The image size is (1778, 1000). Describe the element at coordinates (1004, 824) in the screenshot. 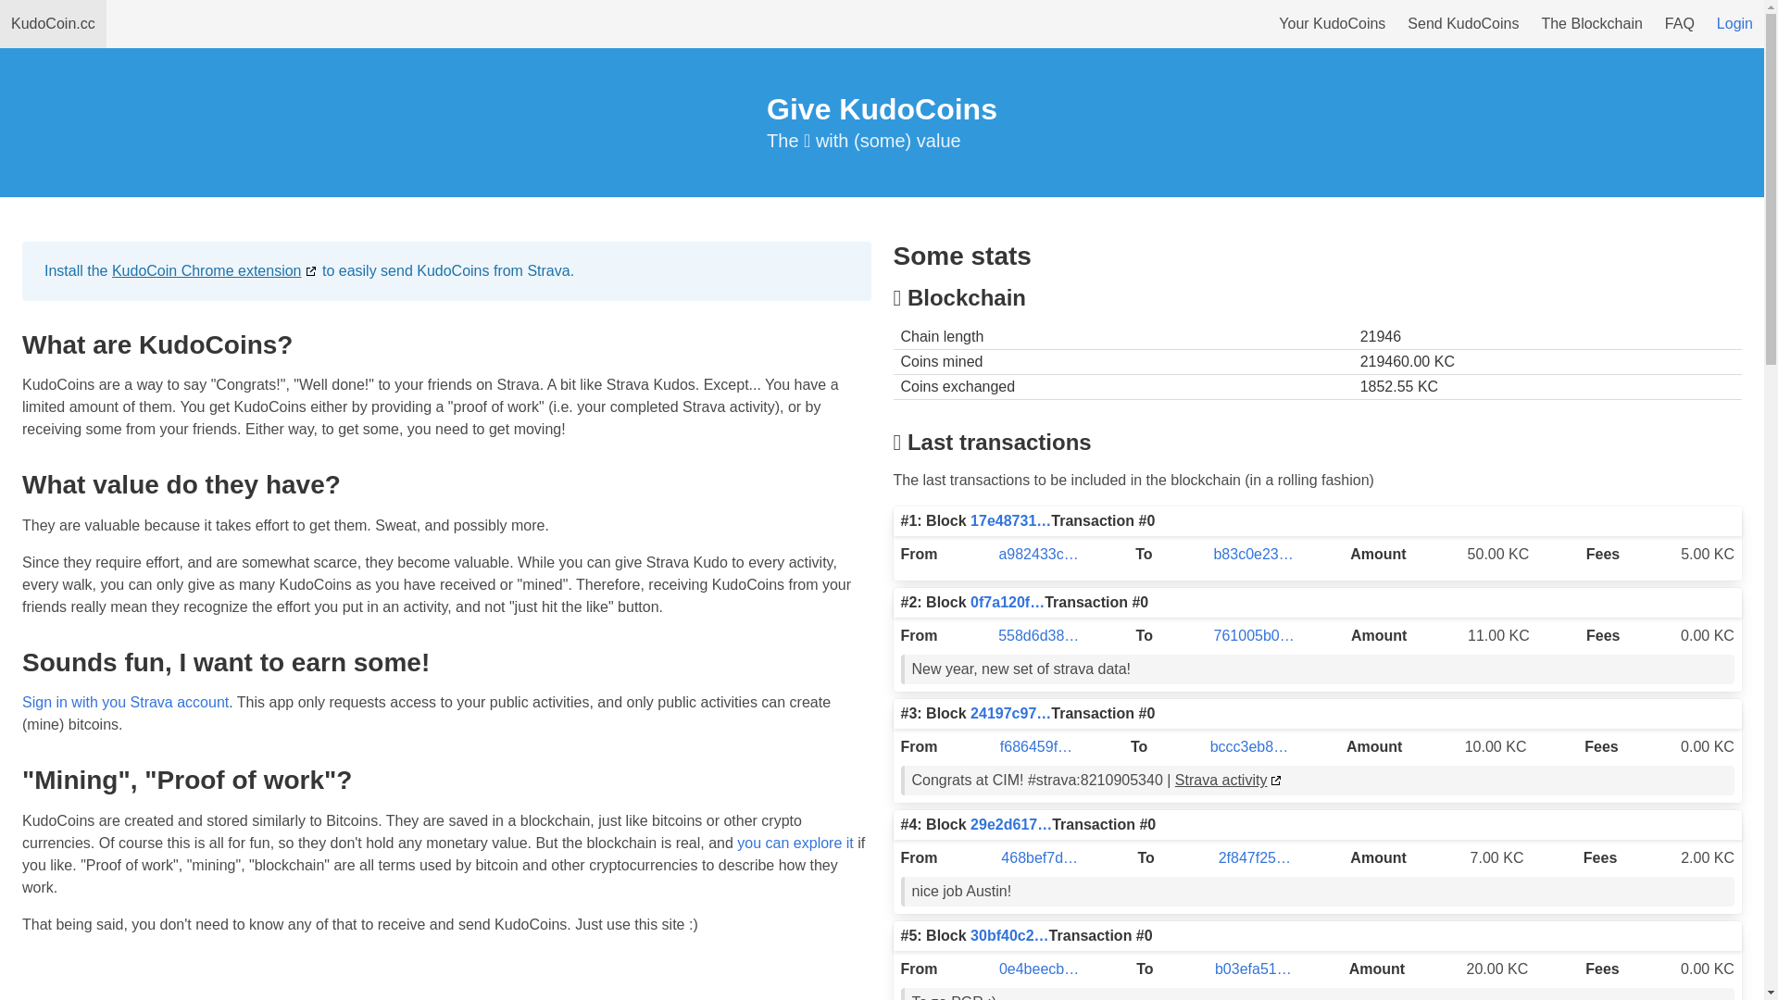

I see `29e2d617` at that location.